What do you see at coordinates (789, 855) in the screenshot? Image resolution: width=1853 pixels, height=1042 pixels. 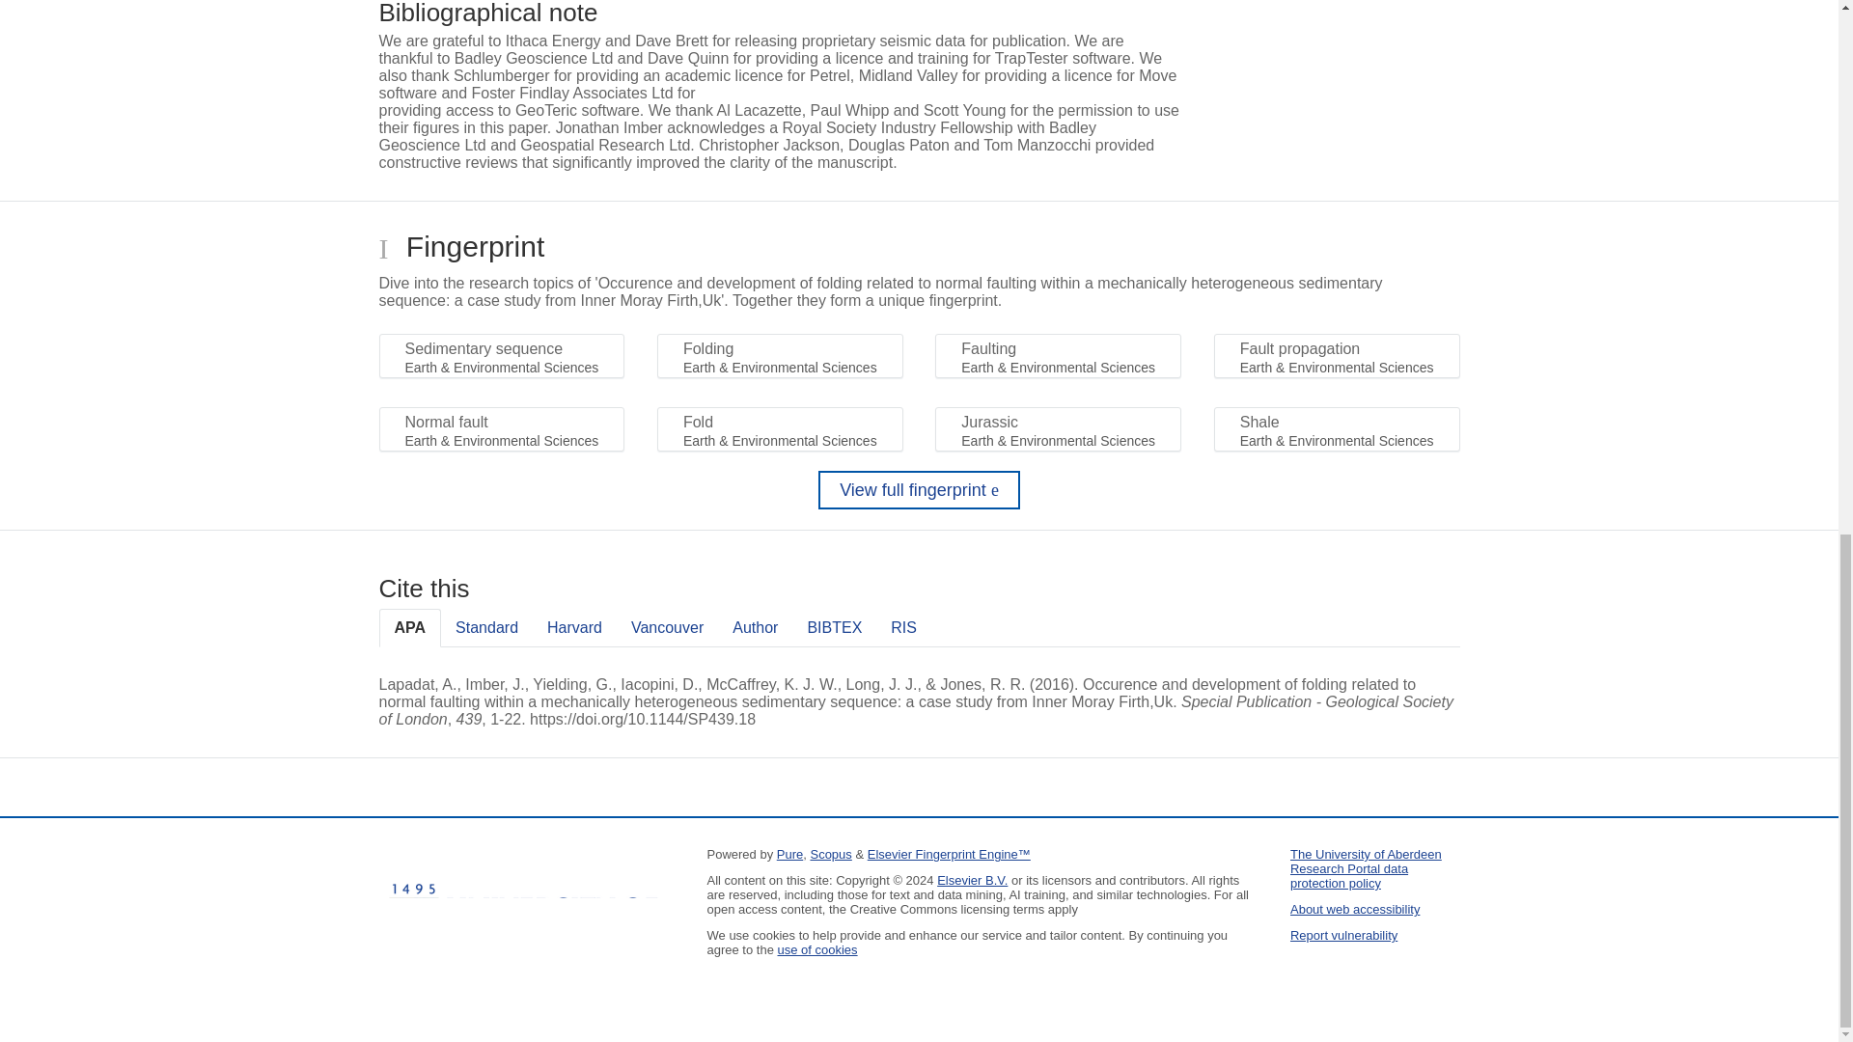 I see `Pure` at bounding box center [789, 855].